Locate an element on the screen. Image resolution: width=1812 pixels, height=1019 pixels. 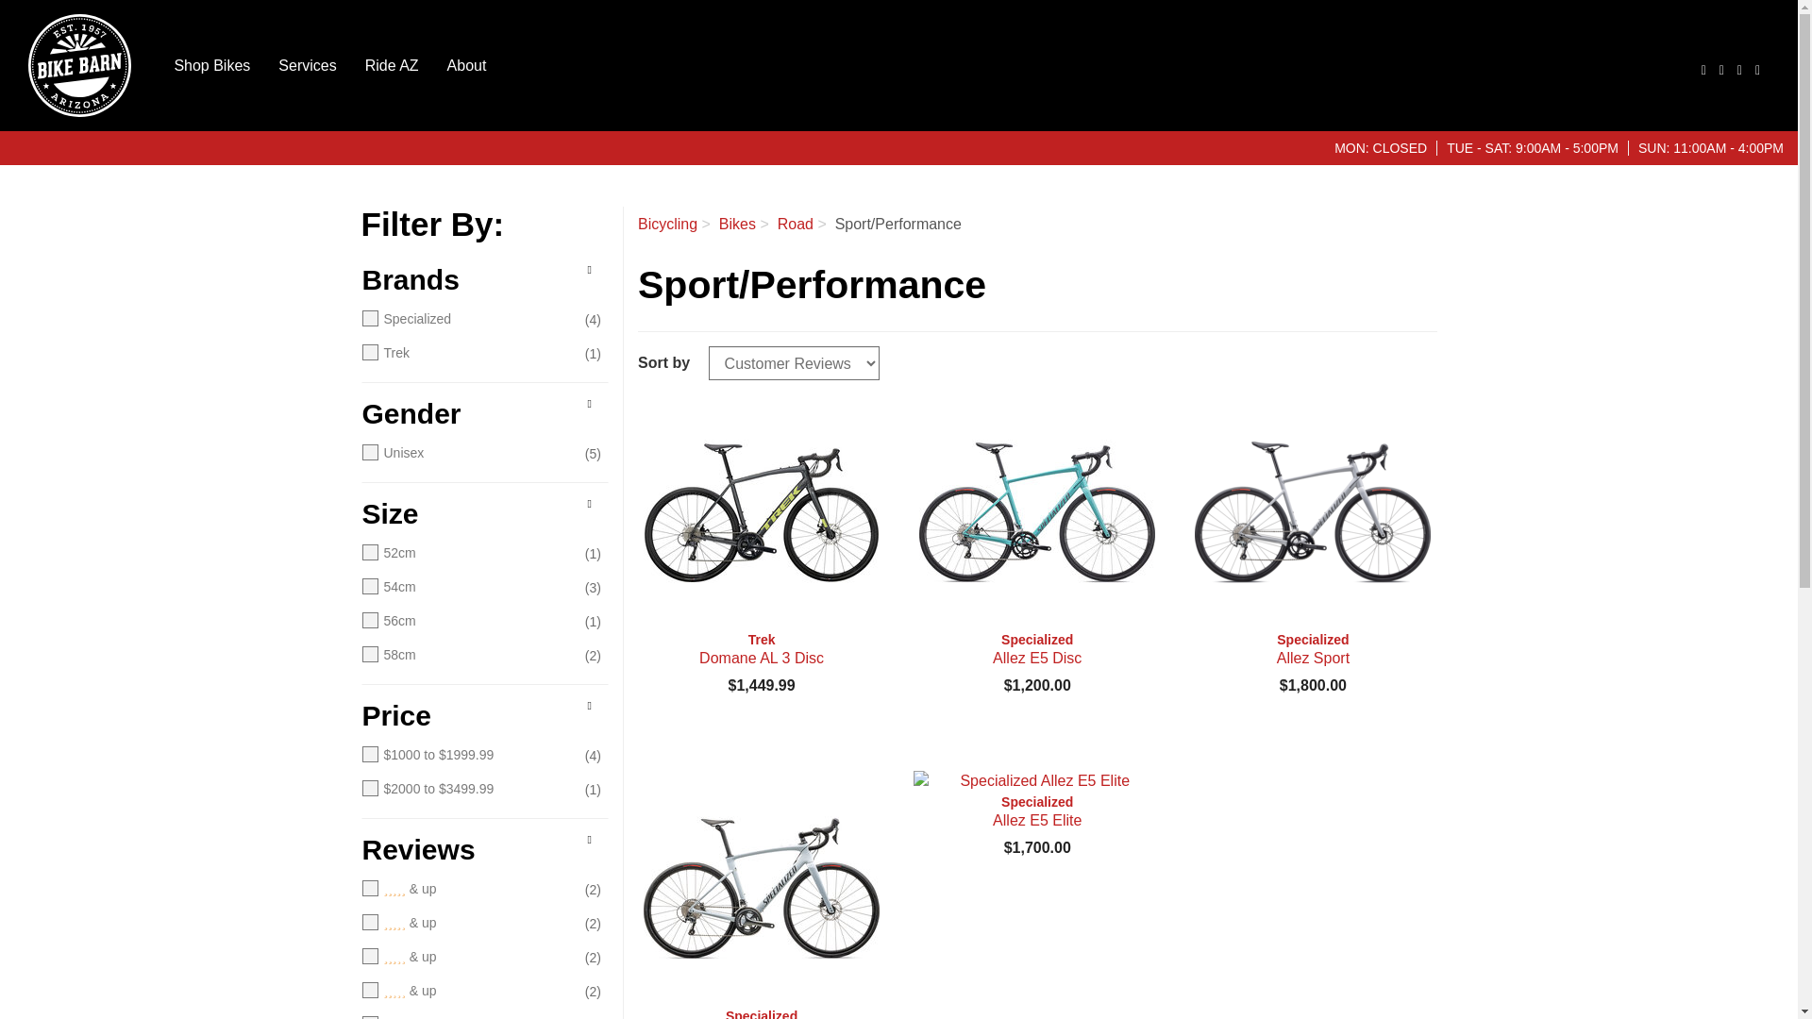
Shop Bikes is located at coordinates (211, 65).